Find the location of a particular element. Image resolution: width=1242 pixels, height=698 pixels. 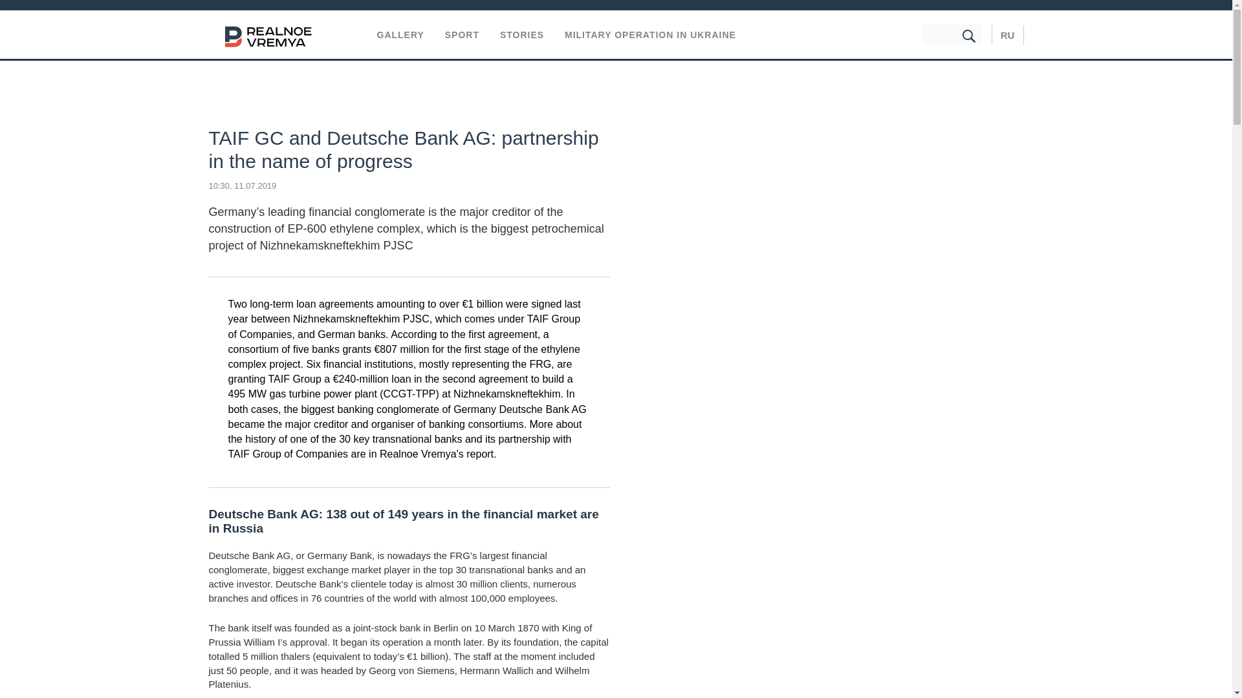

MILITARY OPERATION IN UKRAINE is located at coordinates (651, 35).